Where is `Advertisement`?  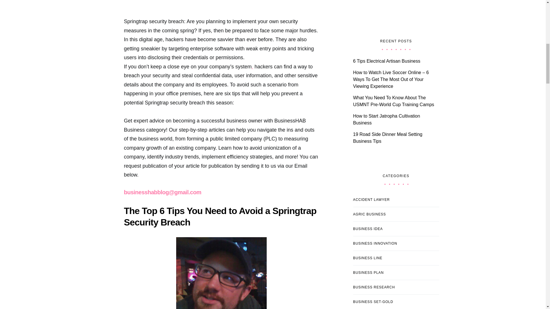
Advertisement is located at coordinates (221, 4).